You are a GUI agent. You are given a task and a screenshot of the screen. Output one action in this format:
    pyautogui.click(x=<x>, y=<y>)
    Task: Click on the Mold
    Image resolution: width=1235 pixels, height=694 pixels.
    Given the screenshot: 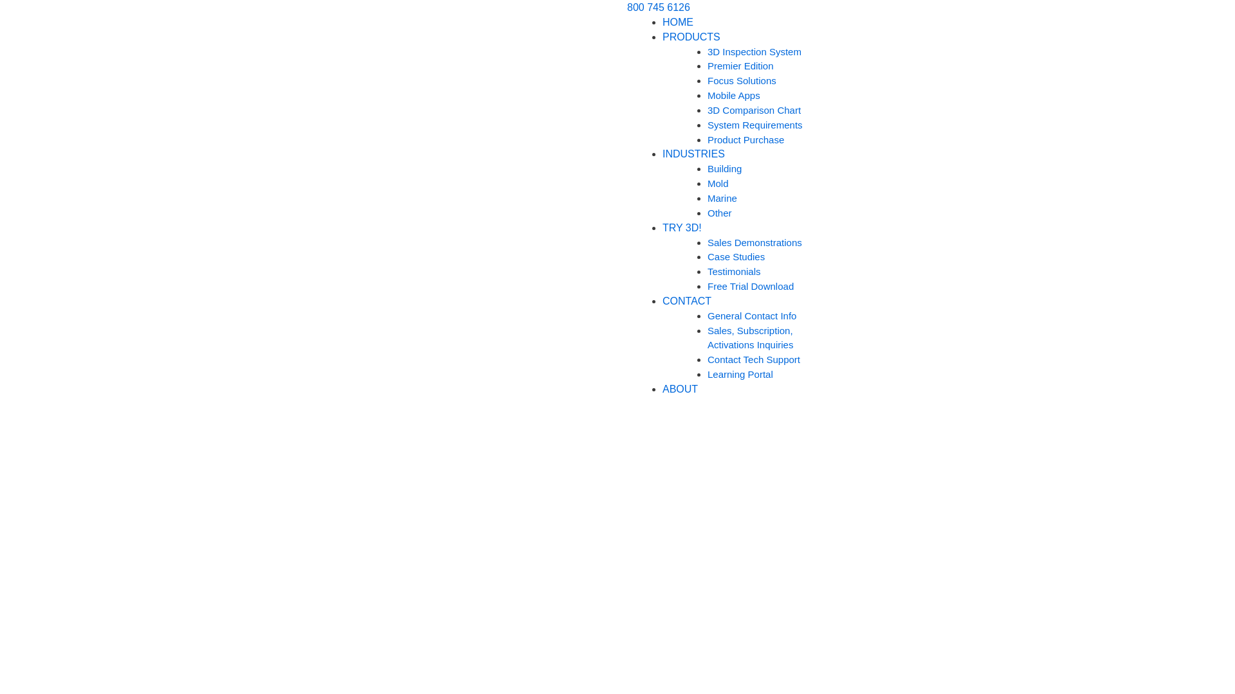 What is the action you would take?
    pyautogui.click(x=718, y=184)
    